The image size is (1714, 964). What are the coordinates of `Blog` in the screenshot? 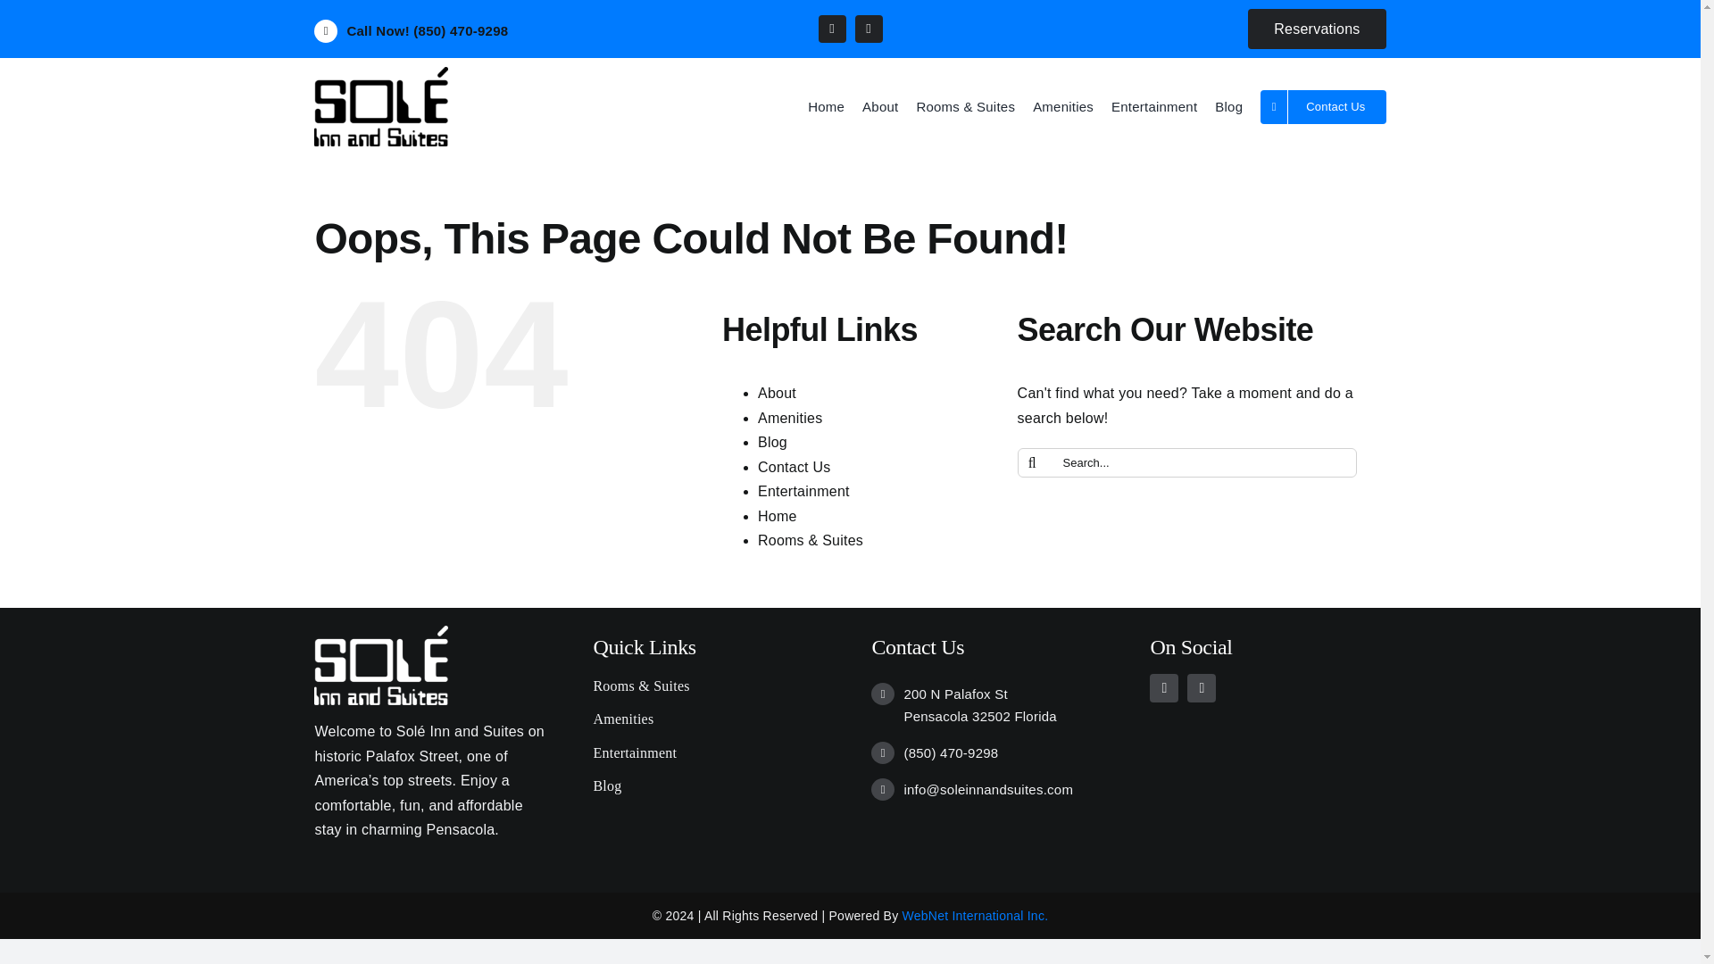 It's located at (711, 786).